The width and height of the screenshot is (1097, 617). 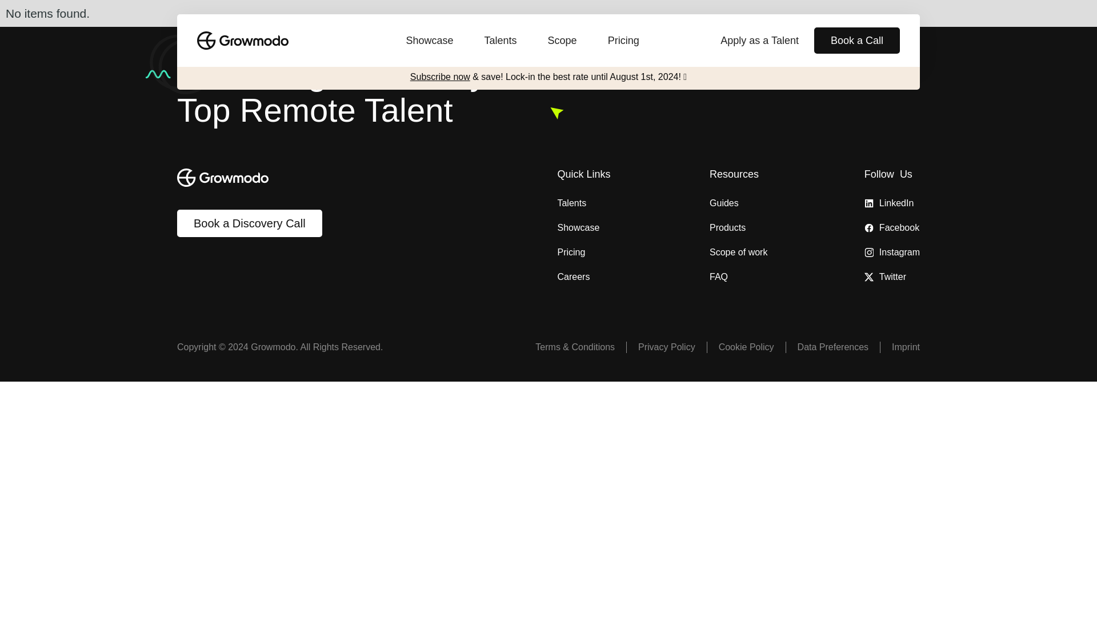 What do you see at coordinates (856, 40) in the screenshot?
I see `Book a Call` at bounding box center [856, 40].